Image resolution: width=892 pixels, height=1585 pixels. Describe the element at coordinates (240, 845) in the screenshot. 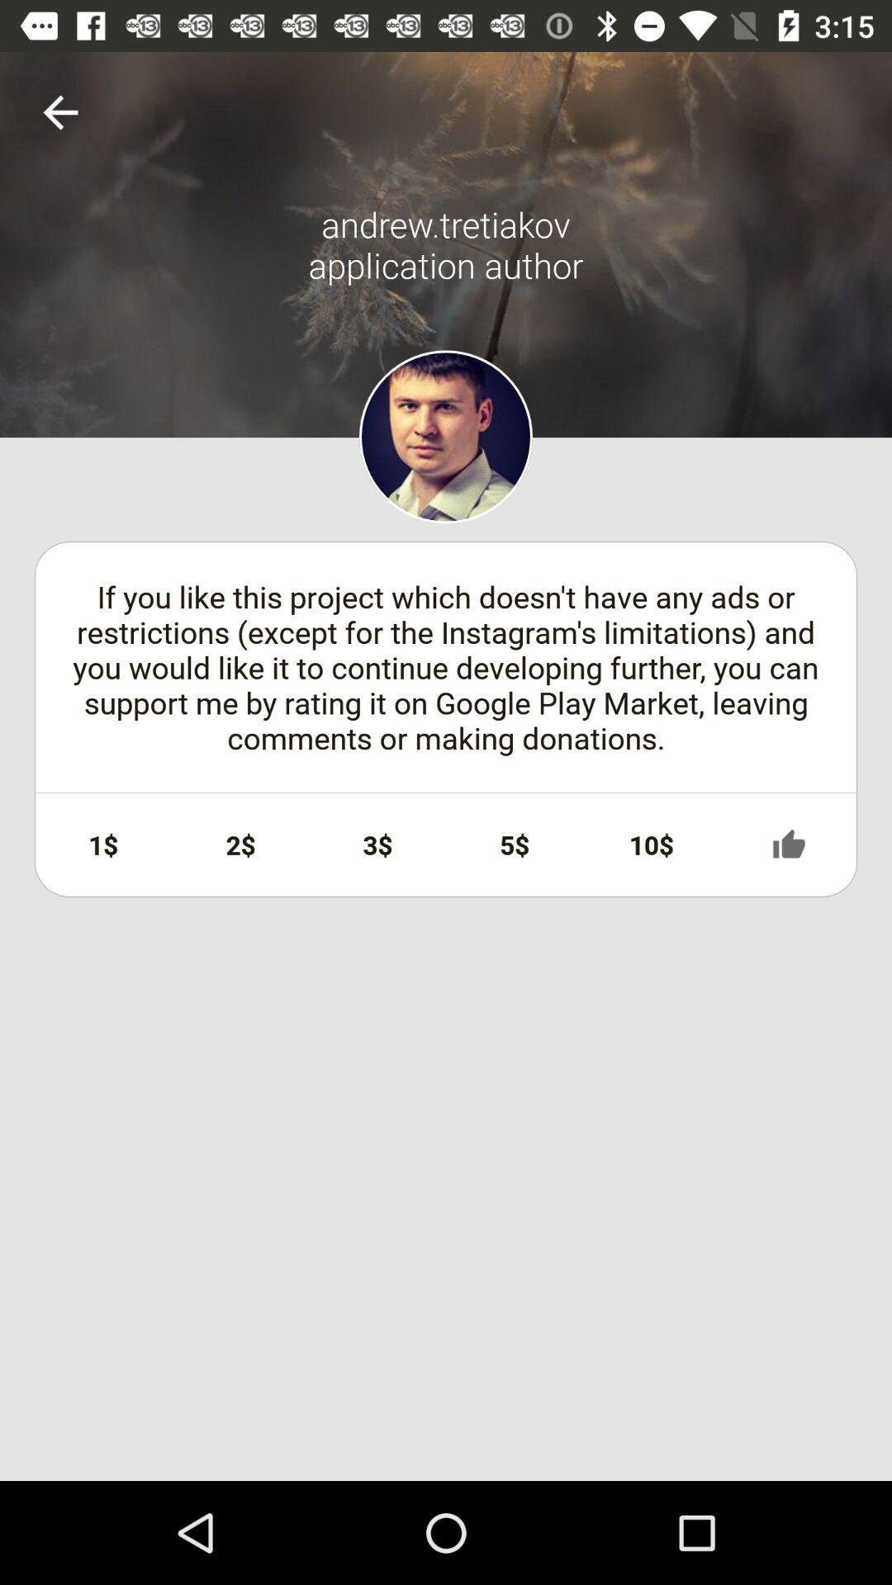

I see `turn off the item to the right of 1$` at that location.